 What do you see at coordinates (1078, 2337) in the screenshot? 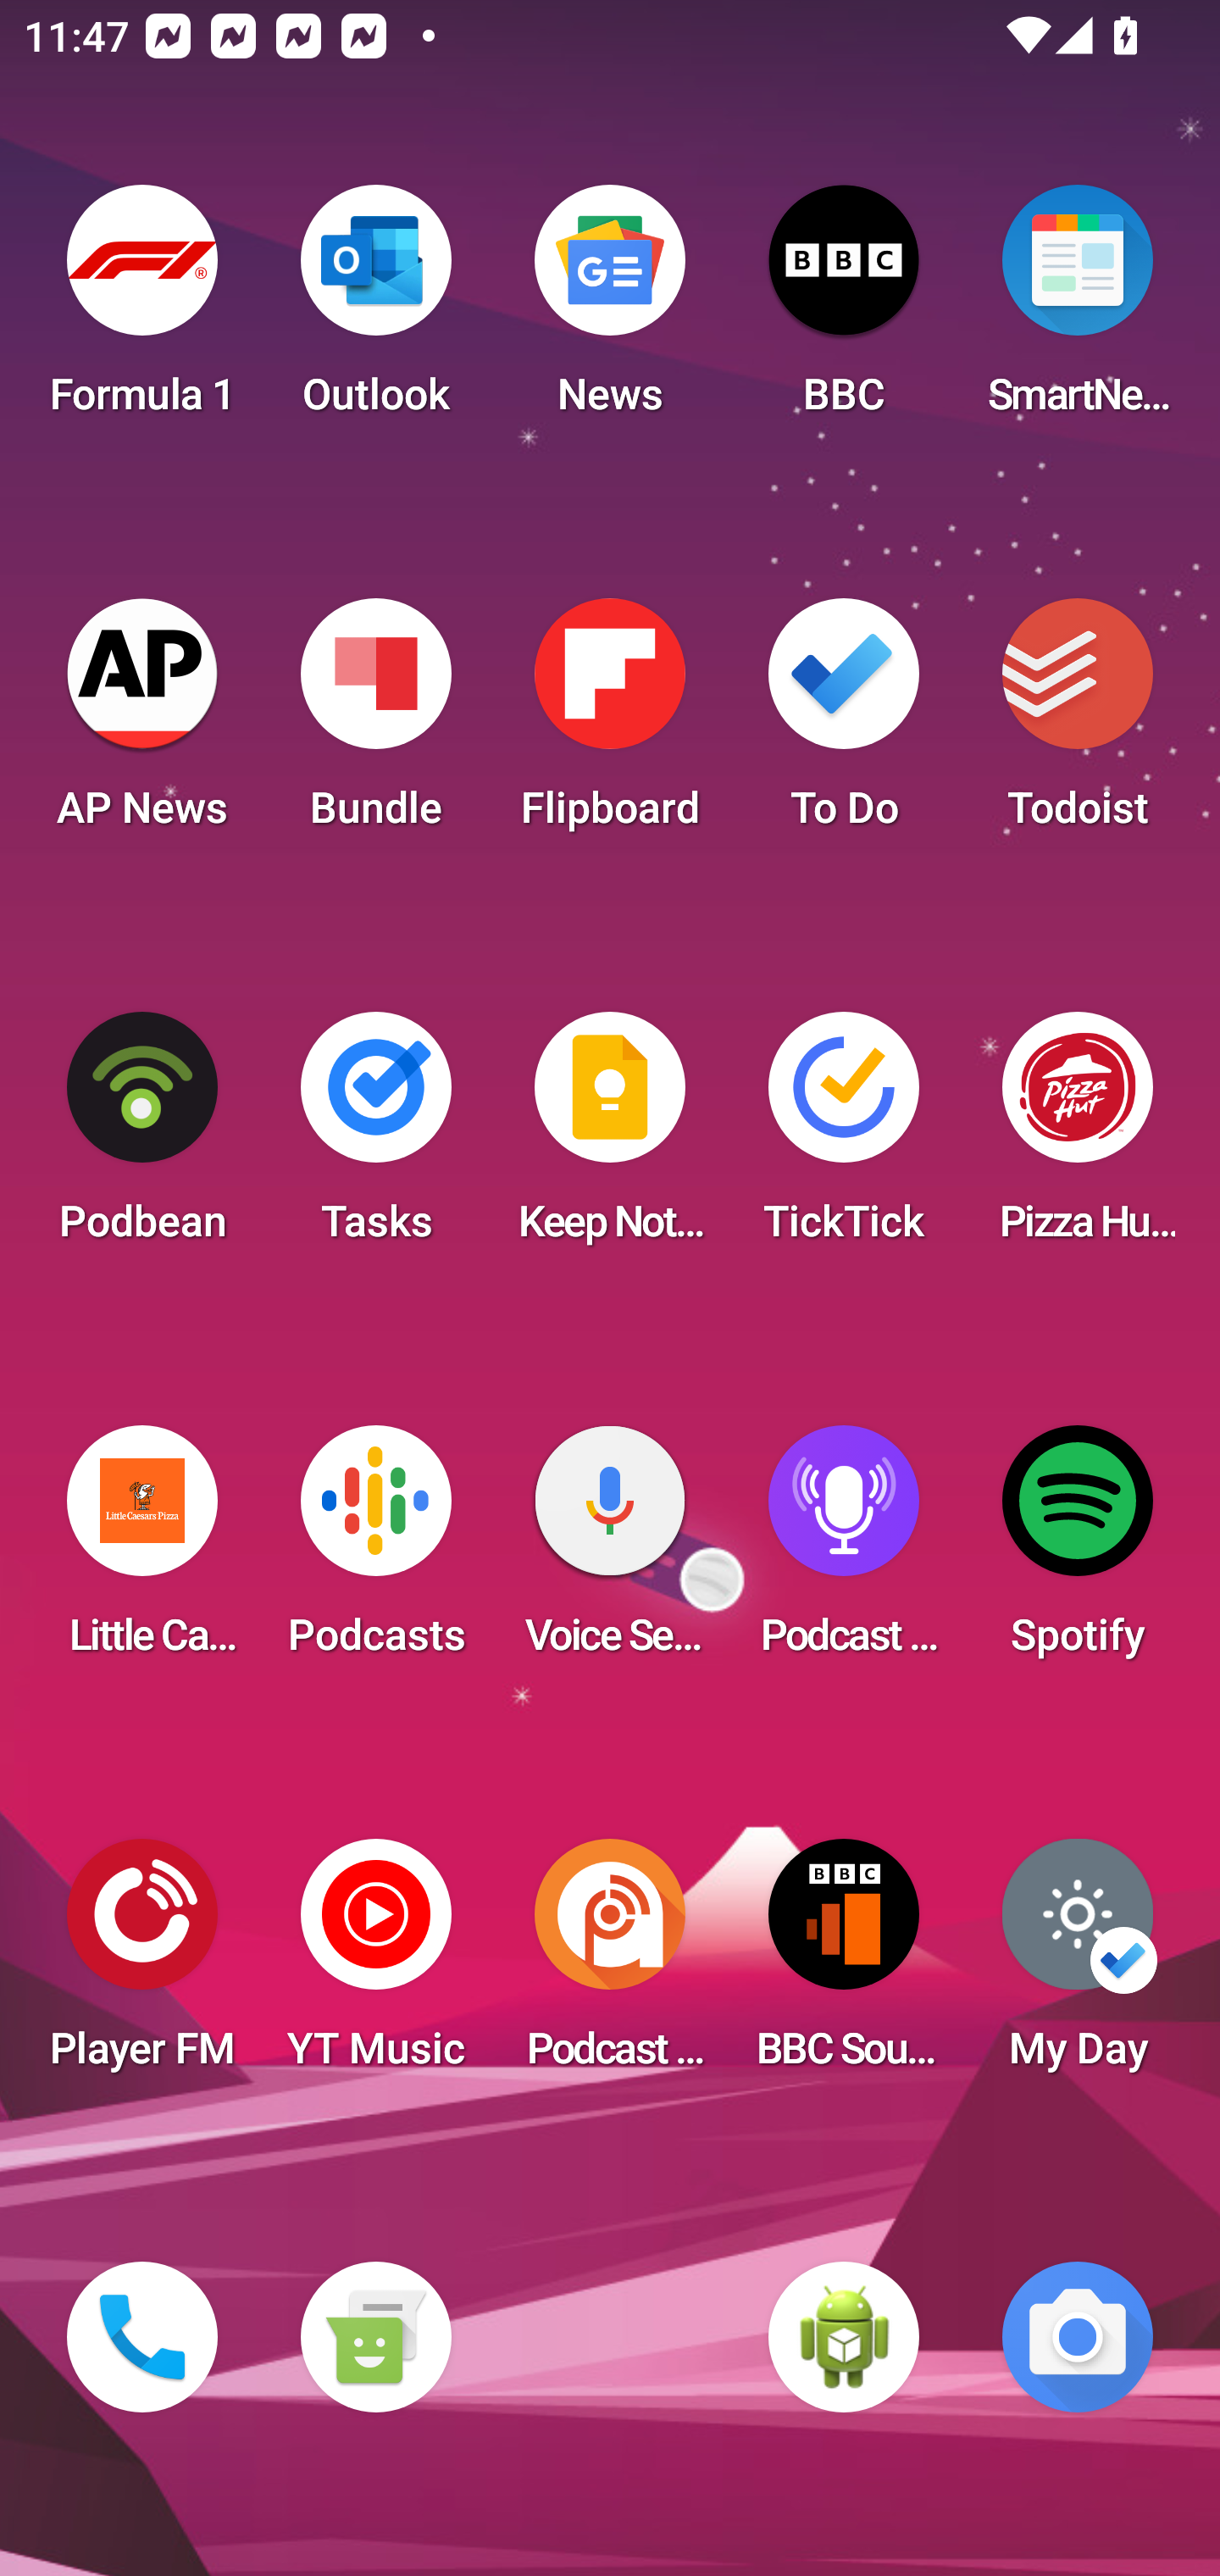
I see `Camera` at bounding box center [1078, 2337].